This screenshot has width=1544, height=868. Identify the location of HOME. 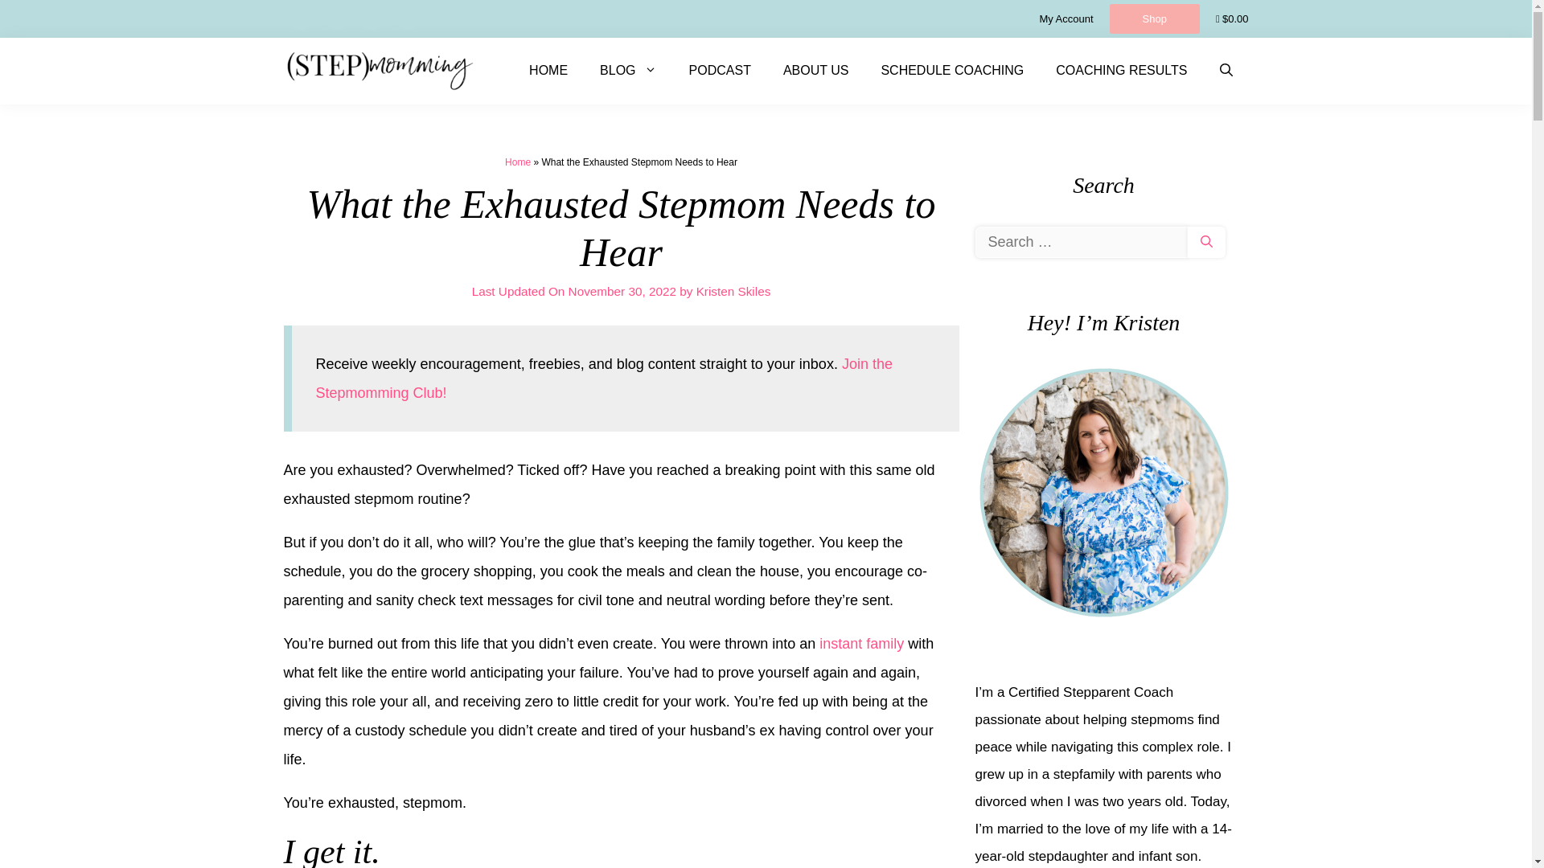
(548, 71).